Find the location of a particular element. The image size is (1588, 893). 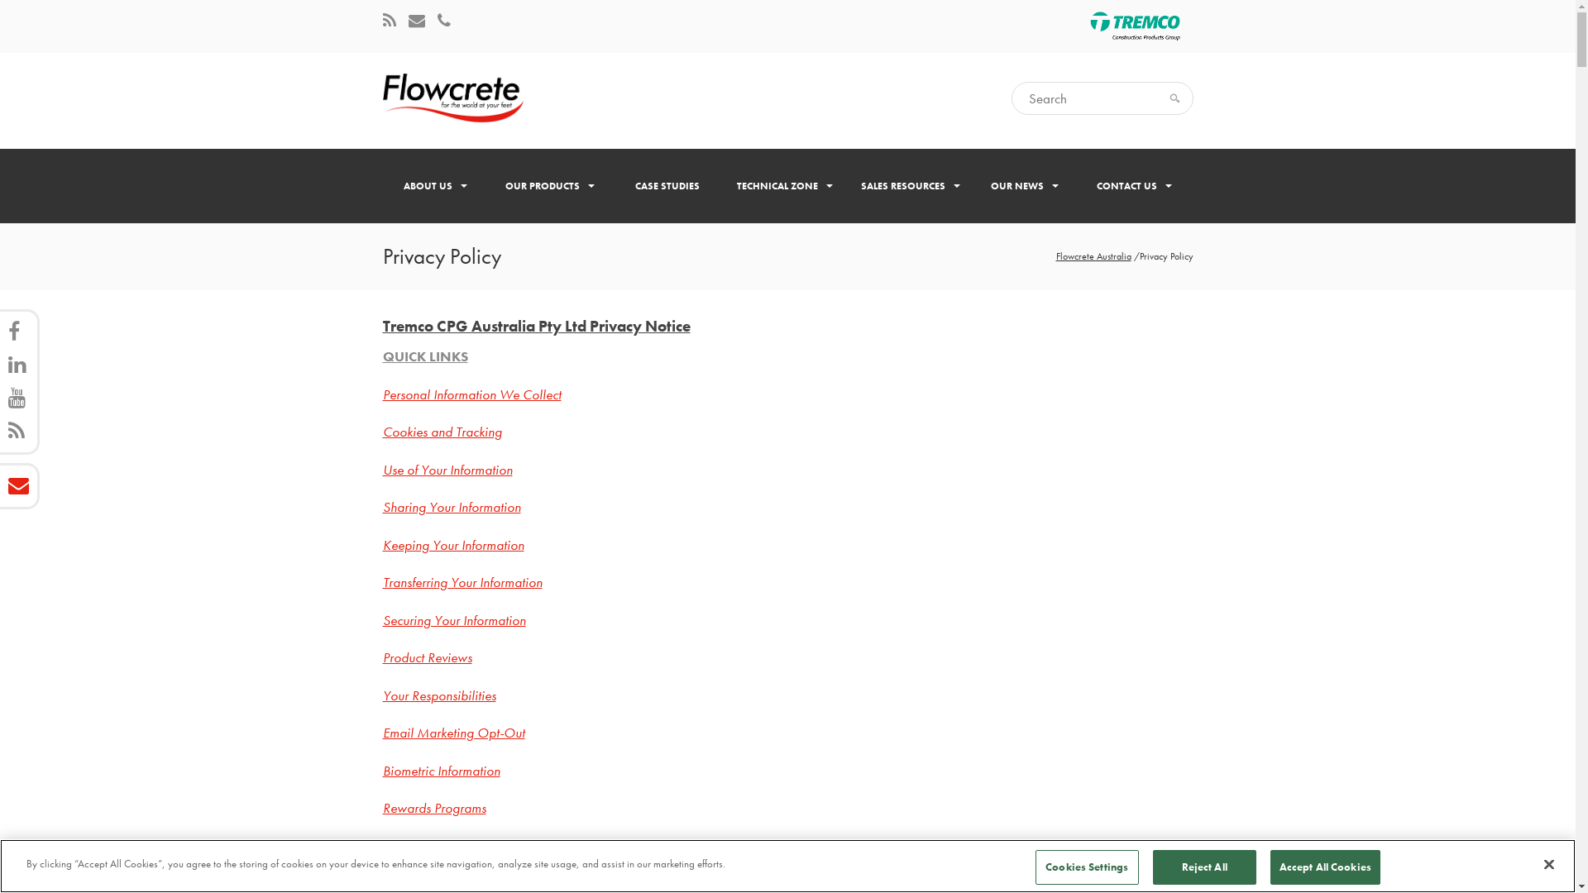

Contact Us is located at coordinates (443, 21).